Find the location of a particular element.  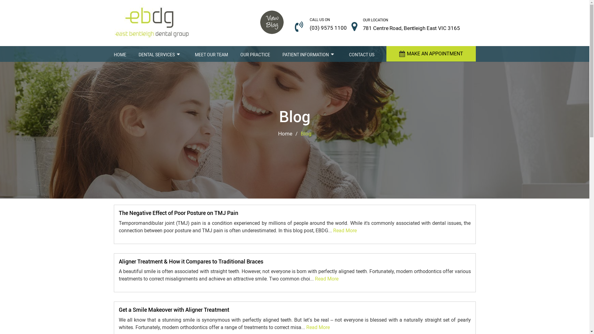

Submit is located at coordinates (415, 189).